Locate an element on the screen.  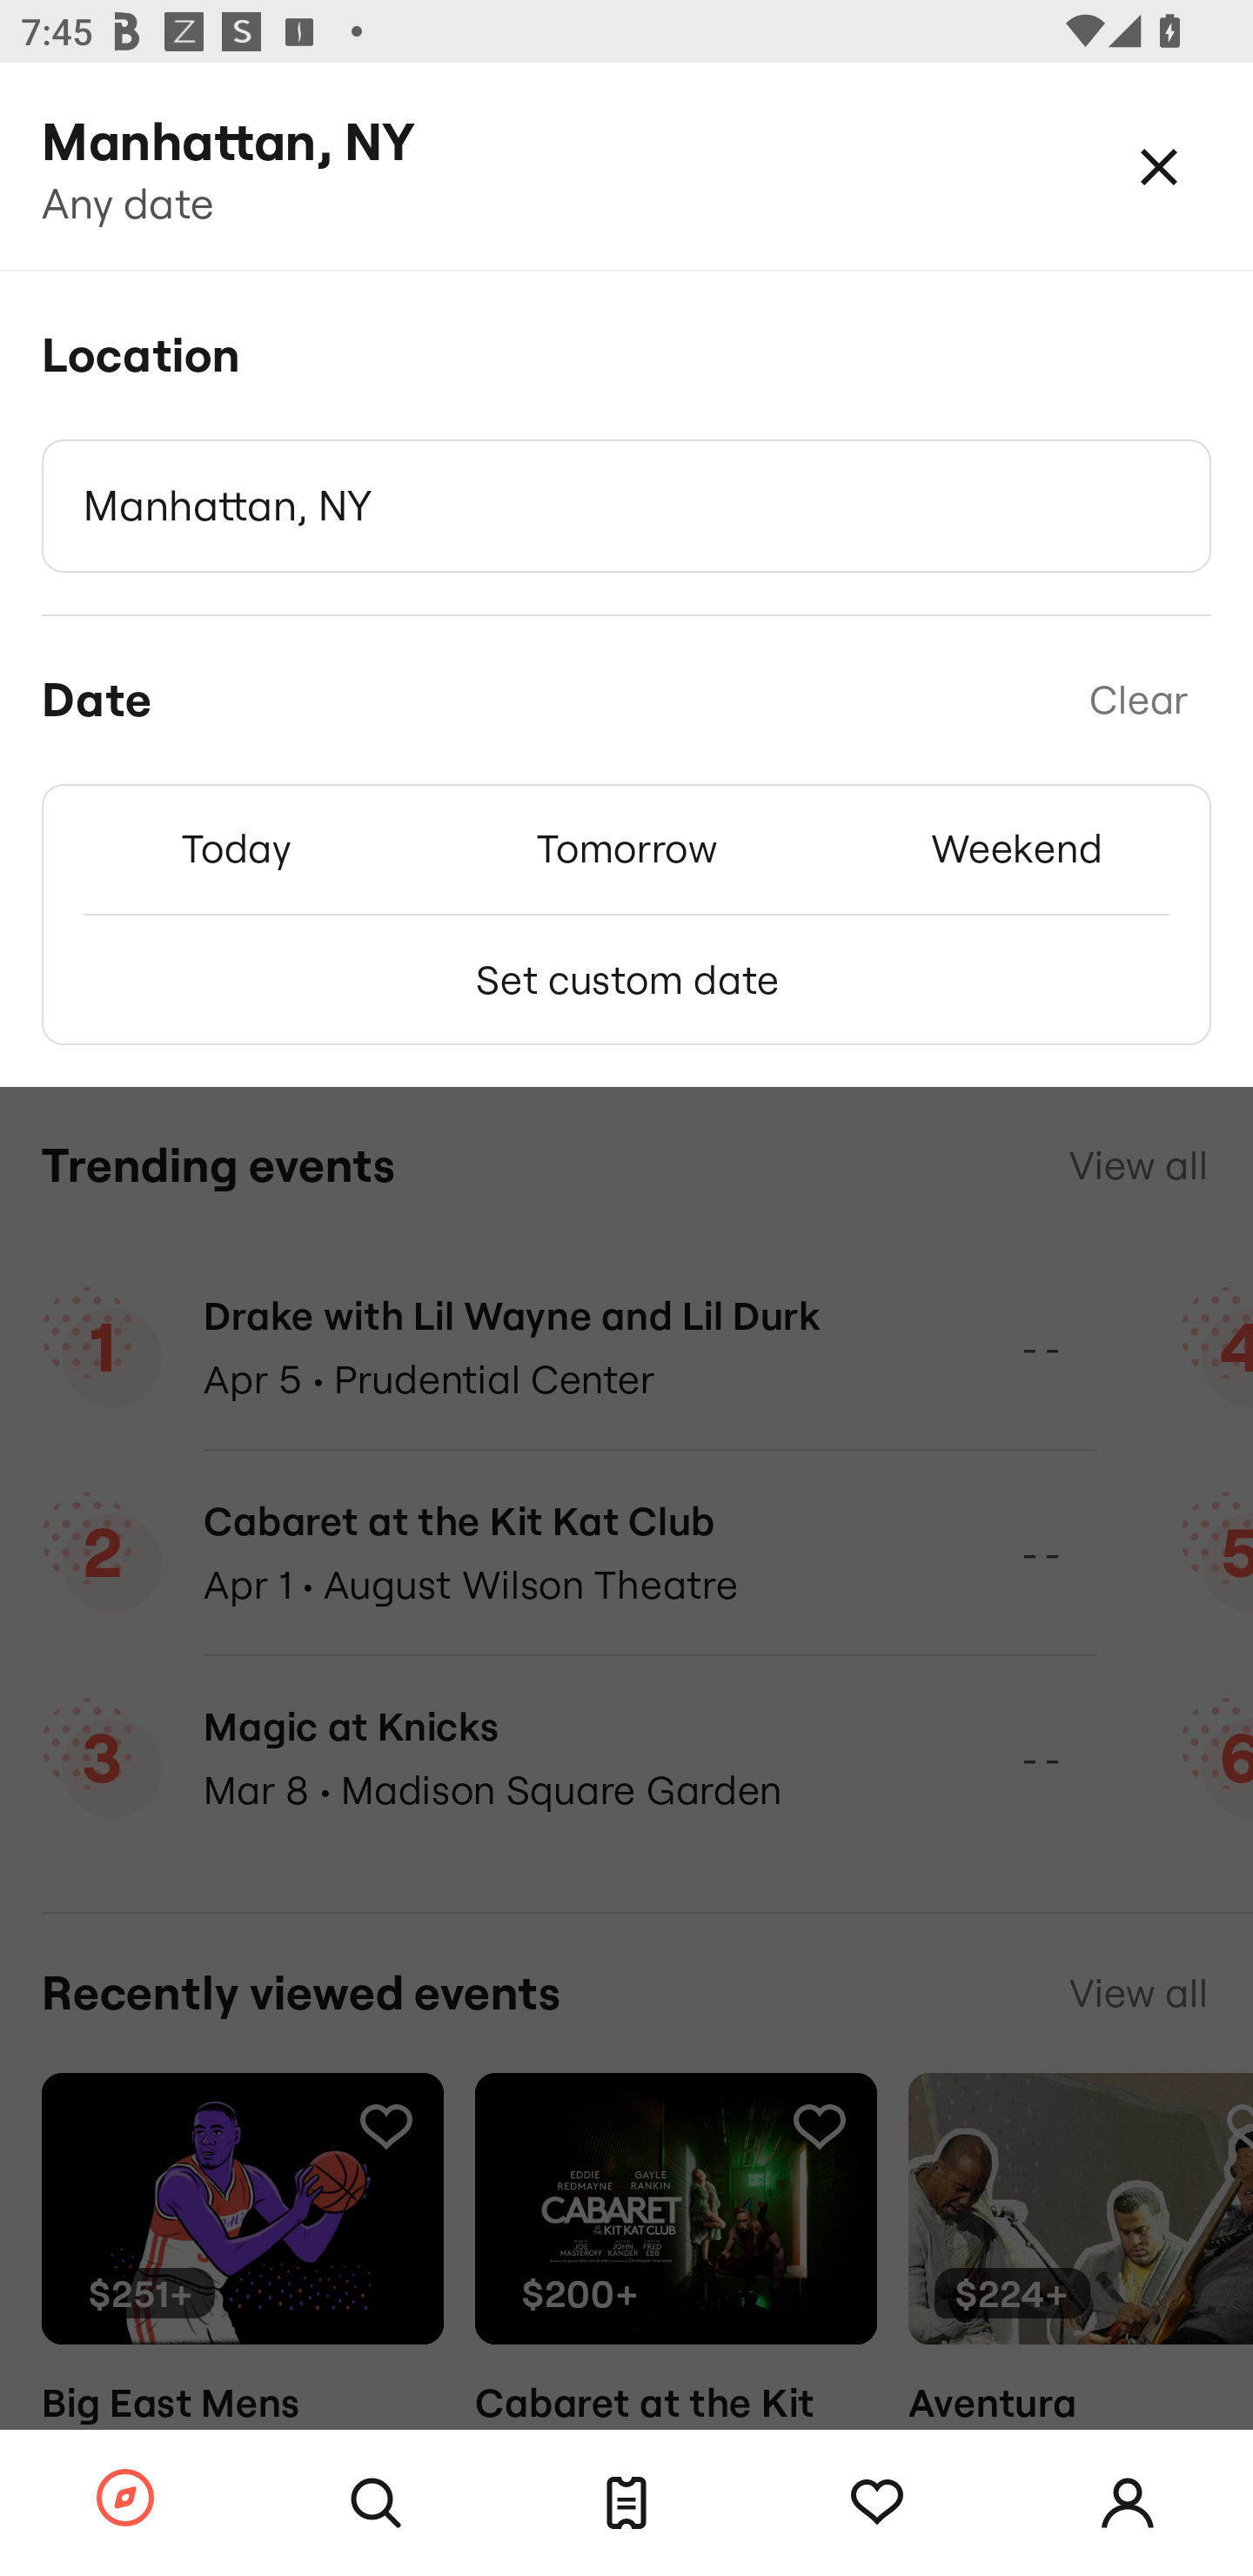
Account is located at coordinates (1128, 2503).